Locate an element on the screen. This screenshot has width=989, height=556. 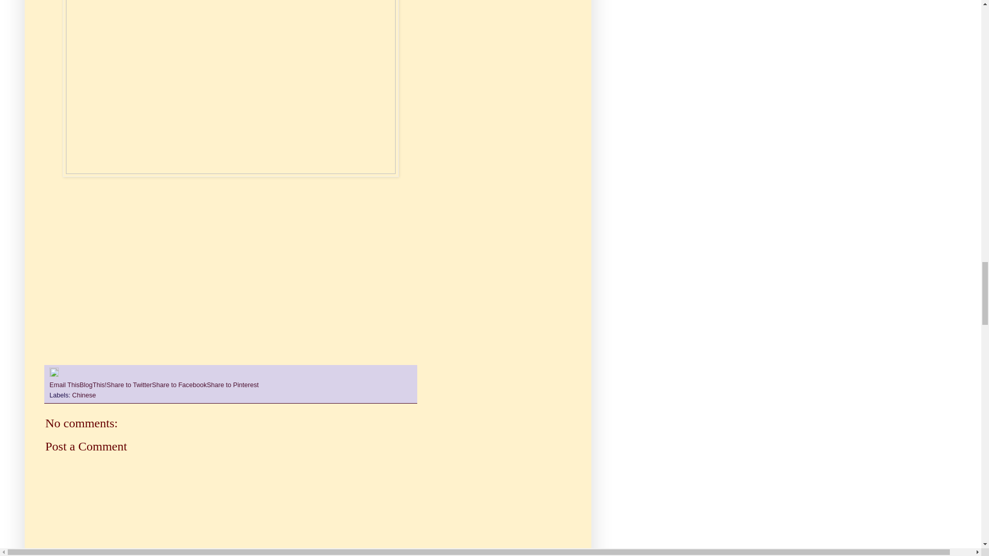
BlogThis! is located at coordinates (93, 385).